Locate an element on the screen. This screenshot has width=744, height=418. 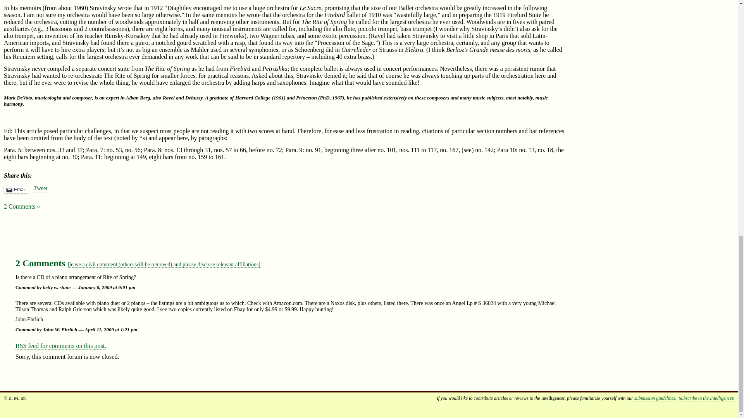
Email is located at coordinates (15, 190).